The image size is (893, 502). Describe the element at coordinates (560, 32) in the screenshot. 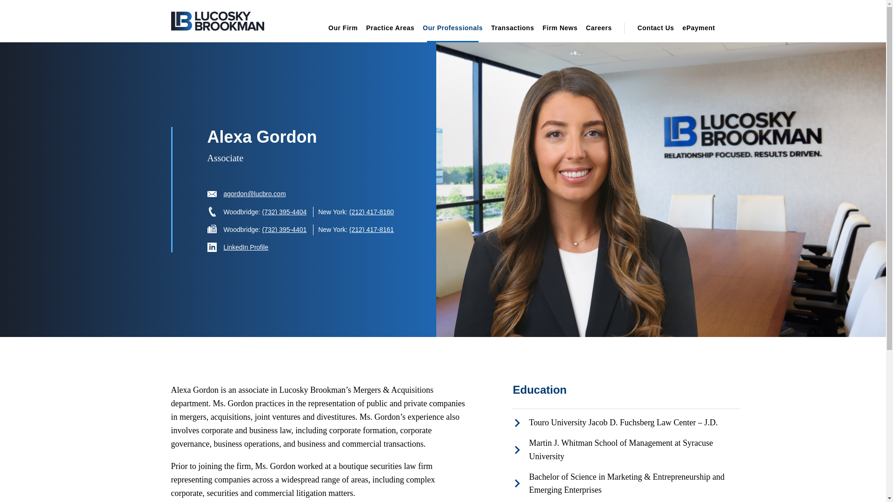

I see `Firm News` at that location.